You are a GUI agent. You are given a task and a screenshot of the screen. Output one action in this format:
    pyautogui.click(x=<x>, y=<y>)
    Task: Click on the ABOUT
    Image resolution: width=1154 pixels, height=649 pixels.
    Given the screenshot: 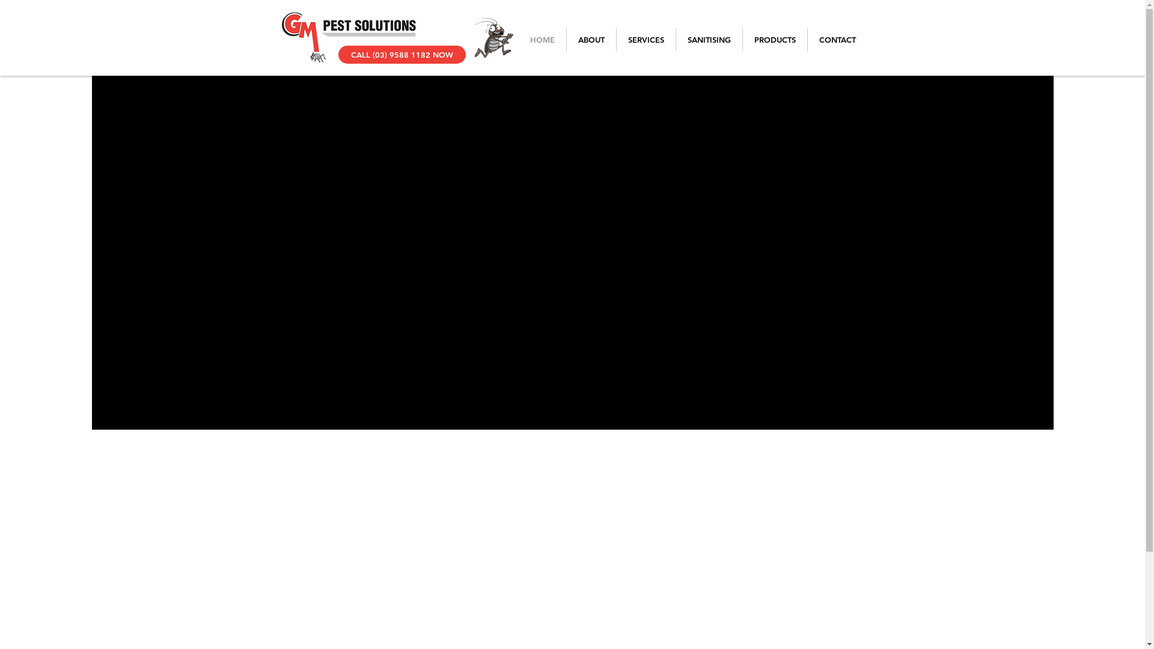 What is the action you would take?
    pyautogui.click(x=591, y=40)
    